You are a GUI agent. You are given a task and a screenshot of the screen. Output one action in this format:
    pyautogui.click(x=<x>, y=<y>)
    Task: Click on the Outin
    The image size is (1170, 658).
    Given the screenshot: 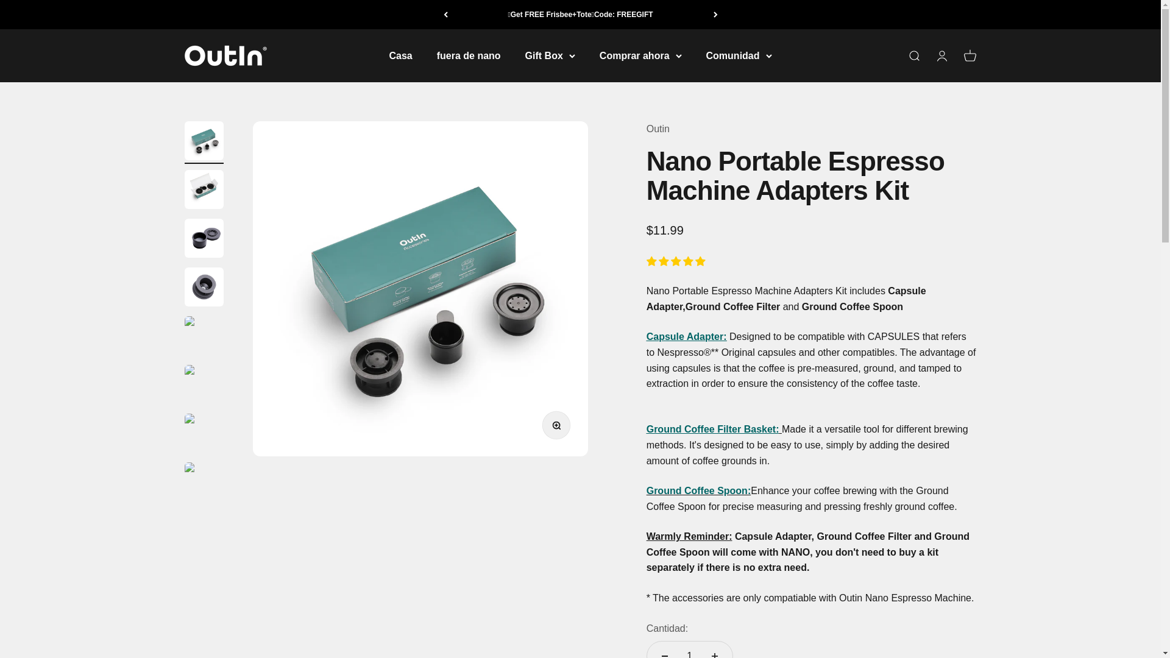 What is the action you would take?
    pyautogui.click(x=225, y=56)
    